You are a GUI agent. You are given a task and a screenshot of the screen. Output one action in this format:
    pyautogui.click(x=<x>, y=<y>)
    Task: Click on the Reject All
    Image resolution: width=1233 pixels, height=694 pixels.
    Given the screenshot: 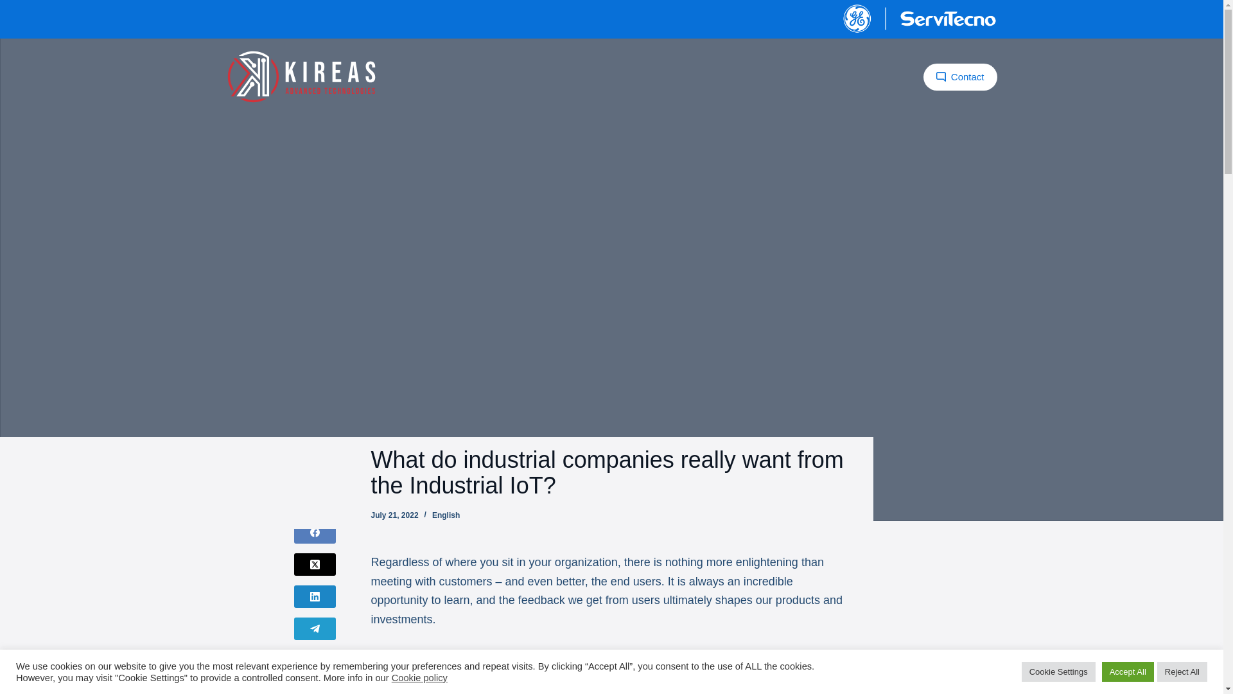 What is the action you would take?
    pyautogui.click(x=1182, y=672)
    